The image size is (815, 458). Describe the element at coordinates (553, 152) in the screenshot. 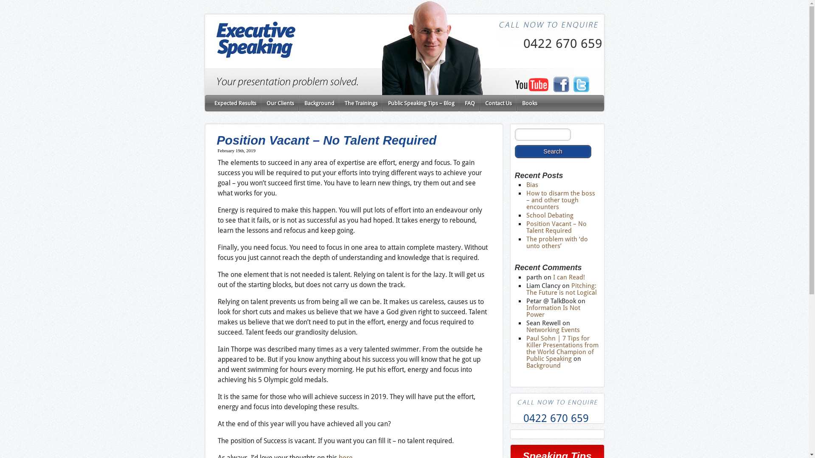

I see `Search` at that location.